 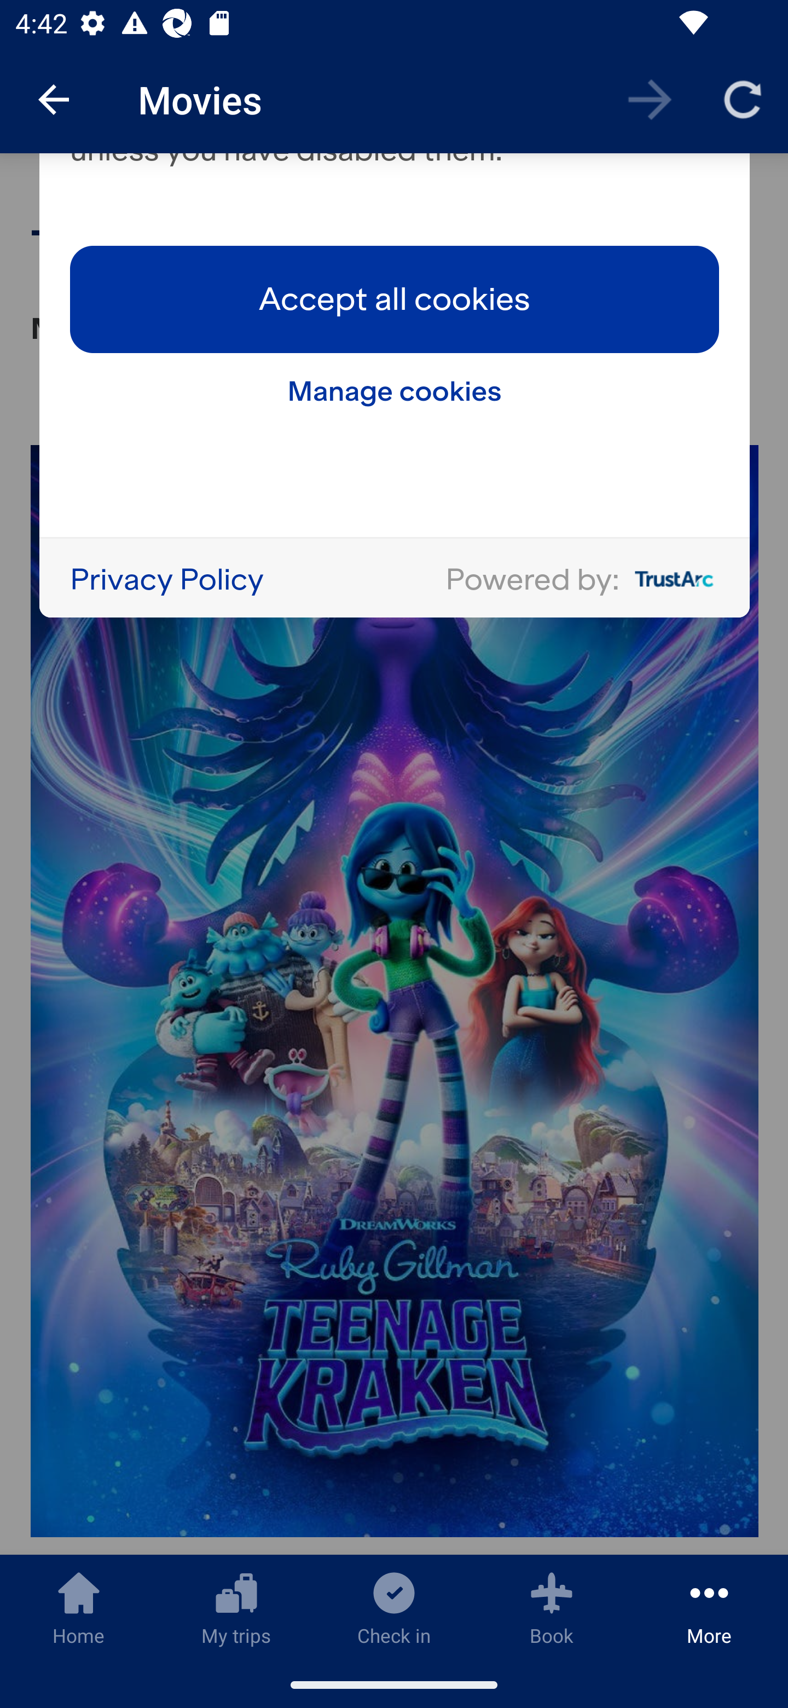 I want to click on Forward, so click(x=650, y=99).